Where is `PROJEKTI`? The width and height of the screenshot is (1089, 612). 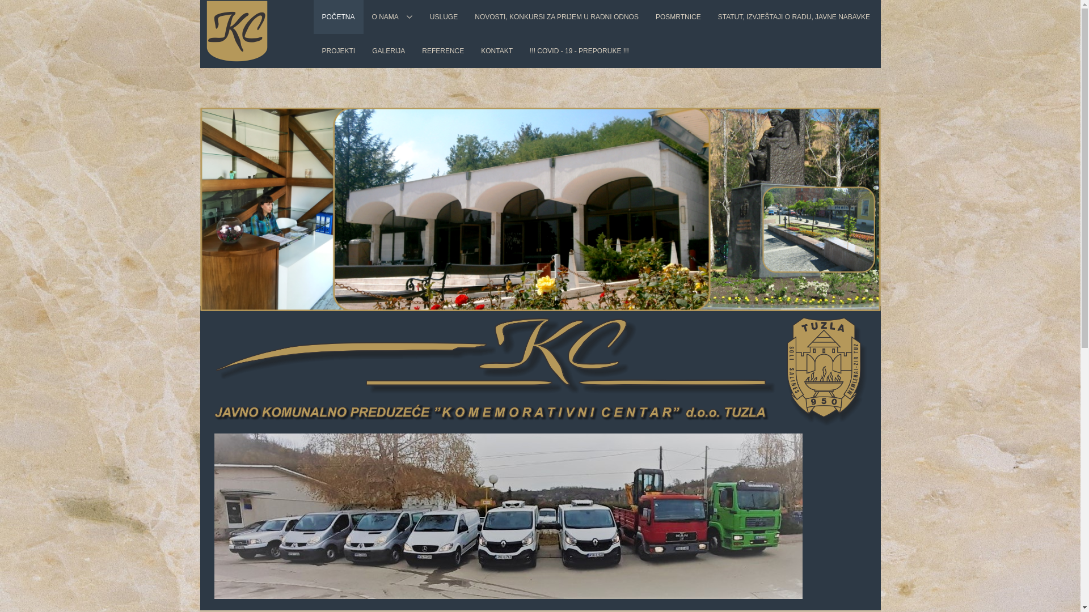 PROJEKTI is located at coordinates (338, 51).